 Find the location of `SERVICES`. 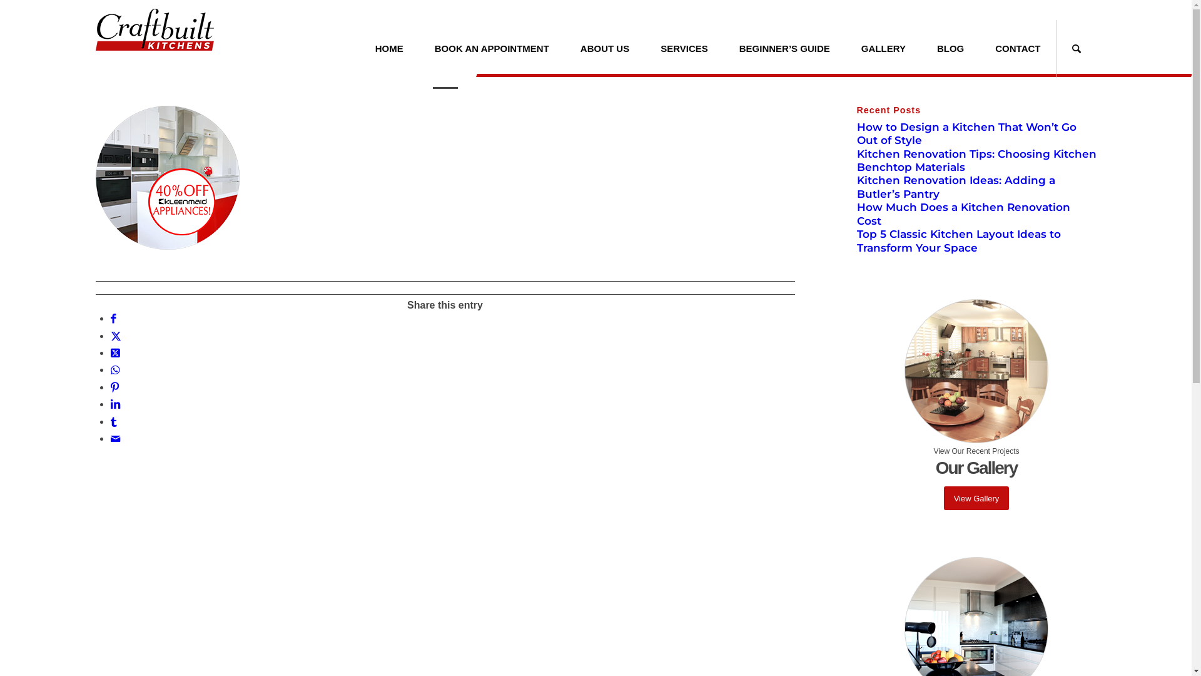

SERVICES is located at coordinates (684, 49).